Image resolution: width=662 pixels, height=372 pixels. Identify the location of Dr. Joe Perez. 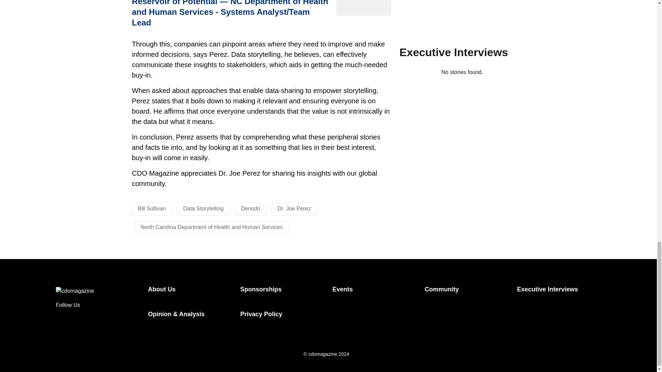
(294, 209).